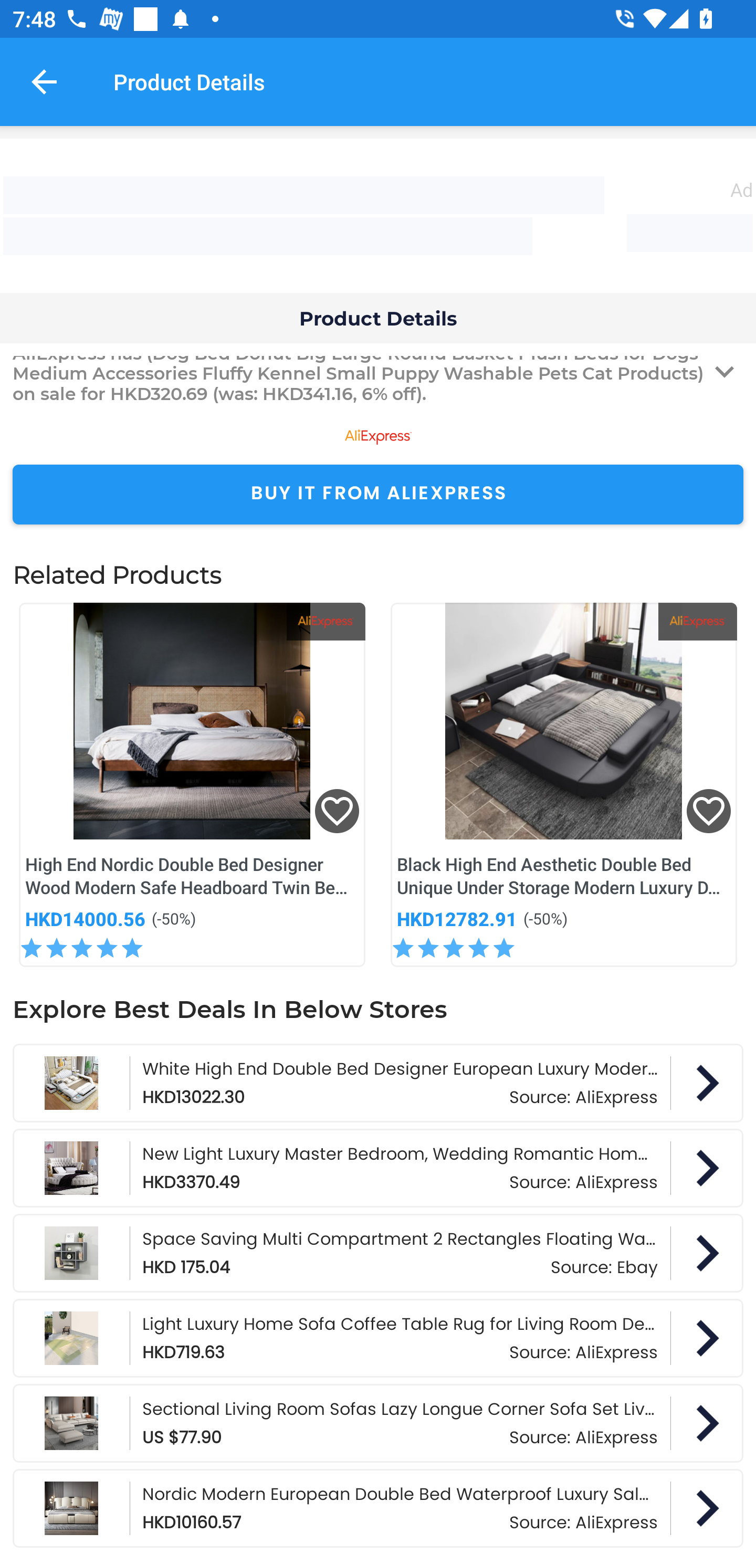 The height and width of the screenshot is (1554, 756). What do you see at coordinates (44, 81) in the screenshot?
I see `Navigate up` at bounding box center [44, 81].